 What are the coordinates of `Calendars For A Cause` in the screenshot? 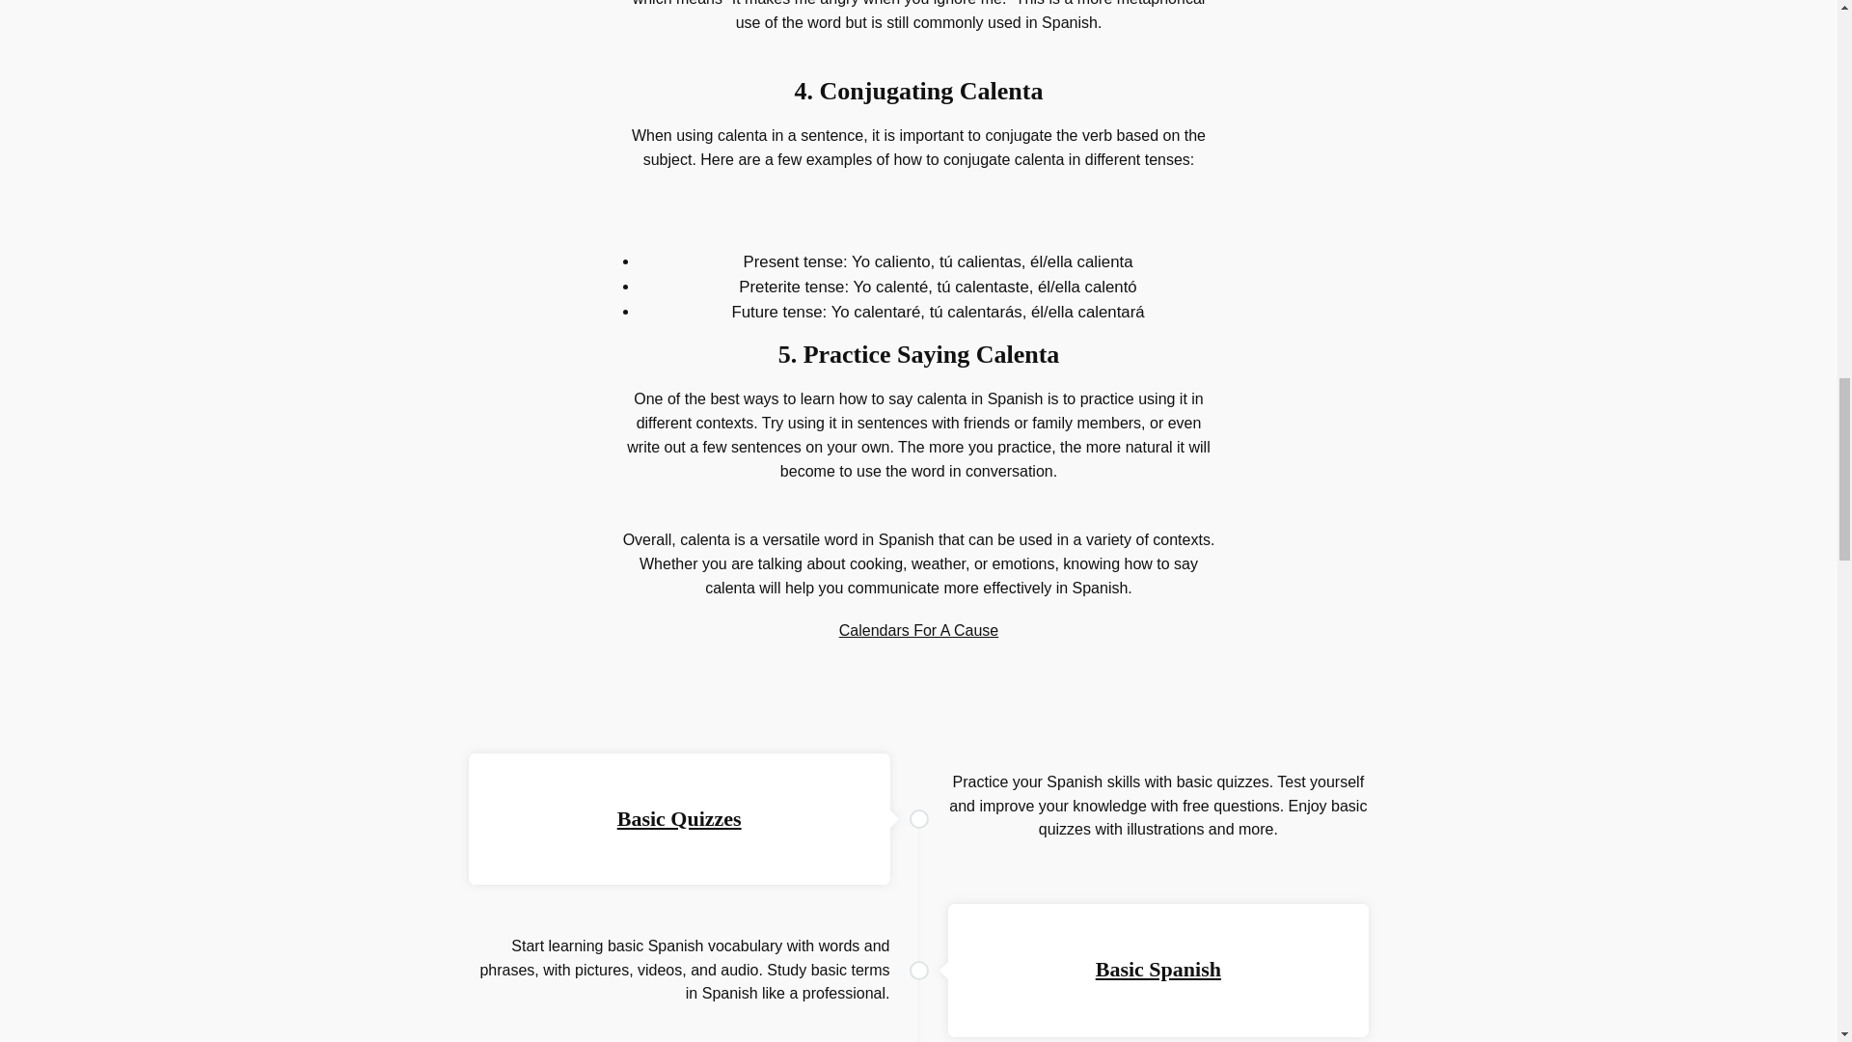 It's located at (918, 630).